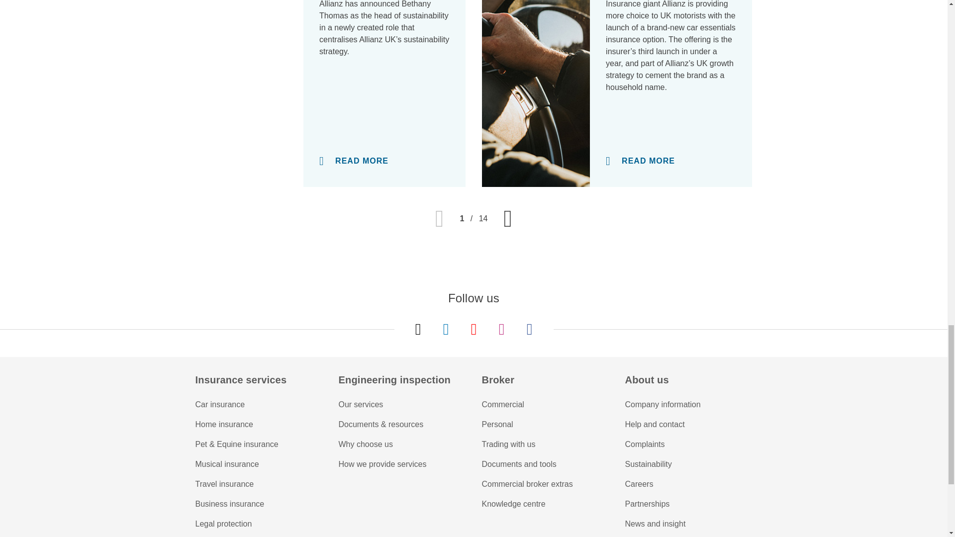 This screenshot has width=955, height=537. Describe the element at coordinates (529, 329) in the screenshot. I see `Allianz Insurance on Facebook` at that location.